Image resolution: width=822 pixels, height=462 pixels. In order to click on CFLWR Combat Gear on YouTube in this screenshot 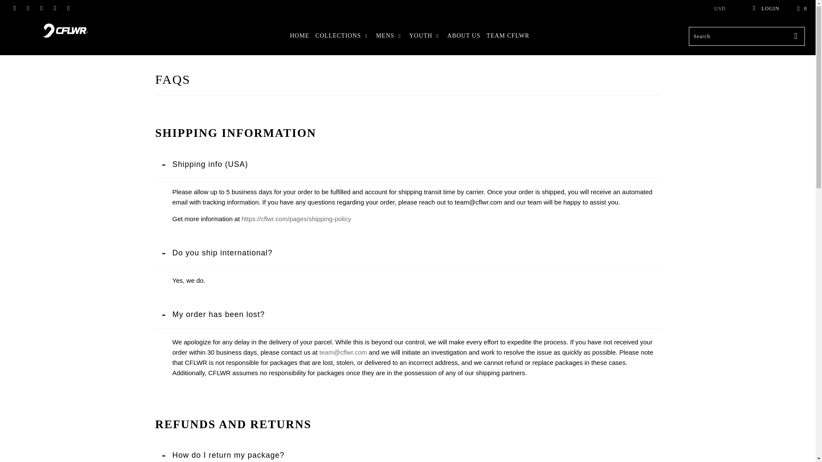, I will do `click(41, 9)`.